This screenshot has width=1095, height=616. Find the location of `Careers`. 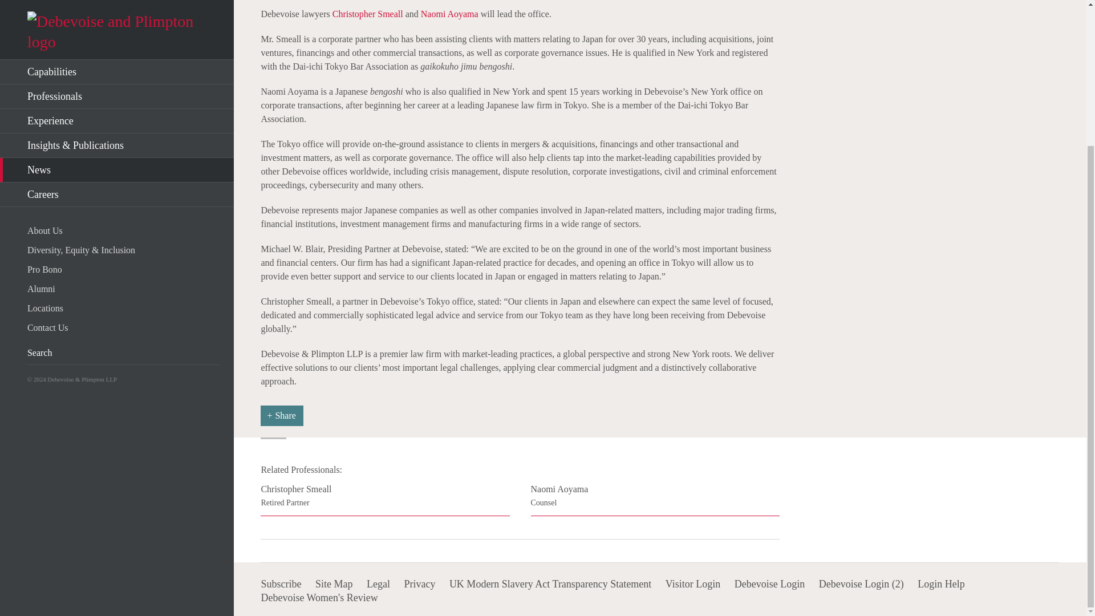

Careers is located at coordinates (655, 499).